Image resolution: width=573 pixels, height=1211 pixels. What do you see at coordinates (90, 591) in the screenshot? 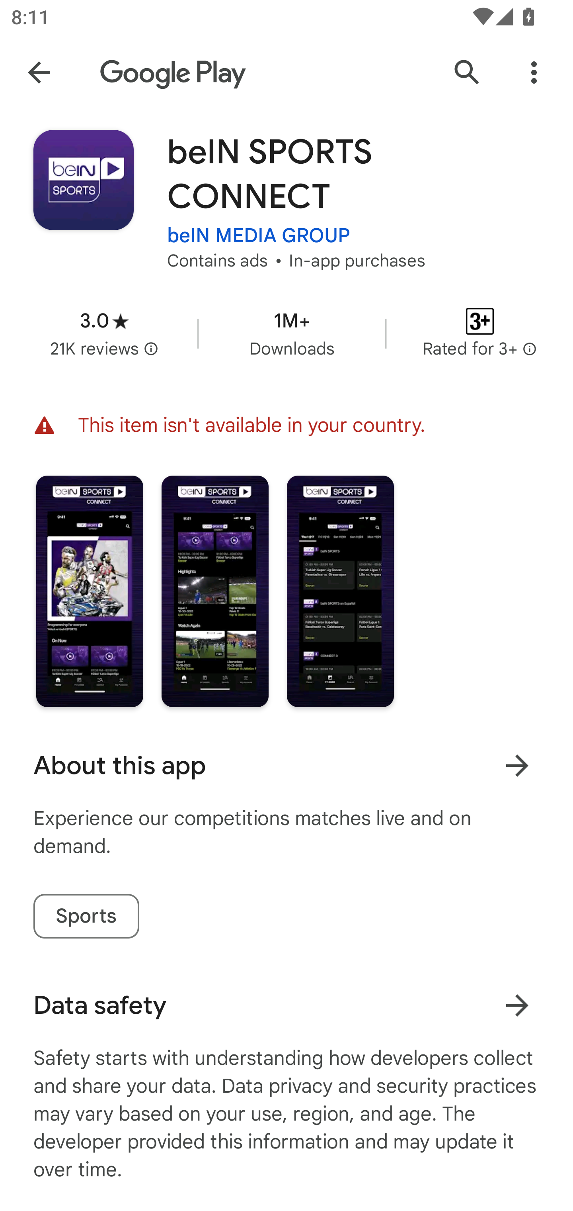
I see `Screenshot "1" of "3"` at bounding box center [90, 591].